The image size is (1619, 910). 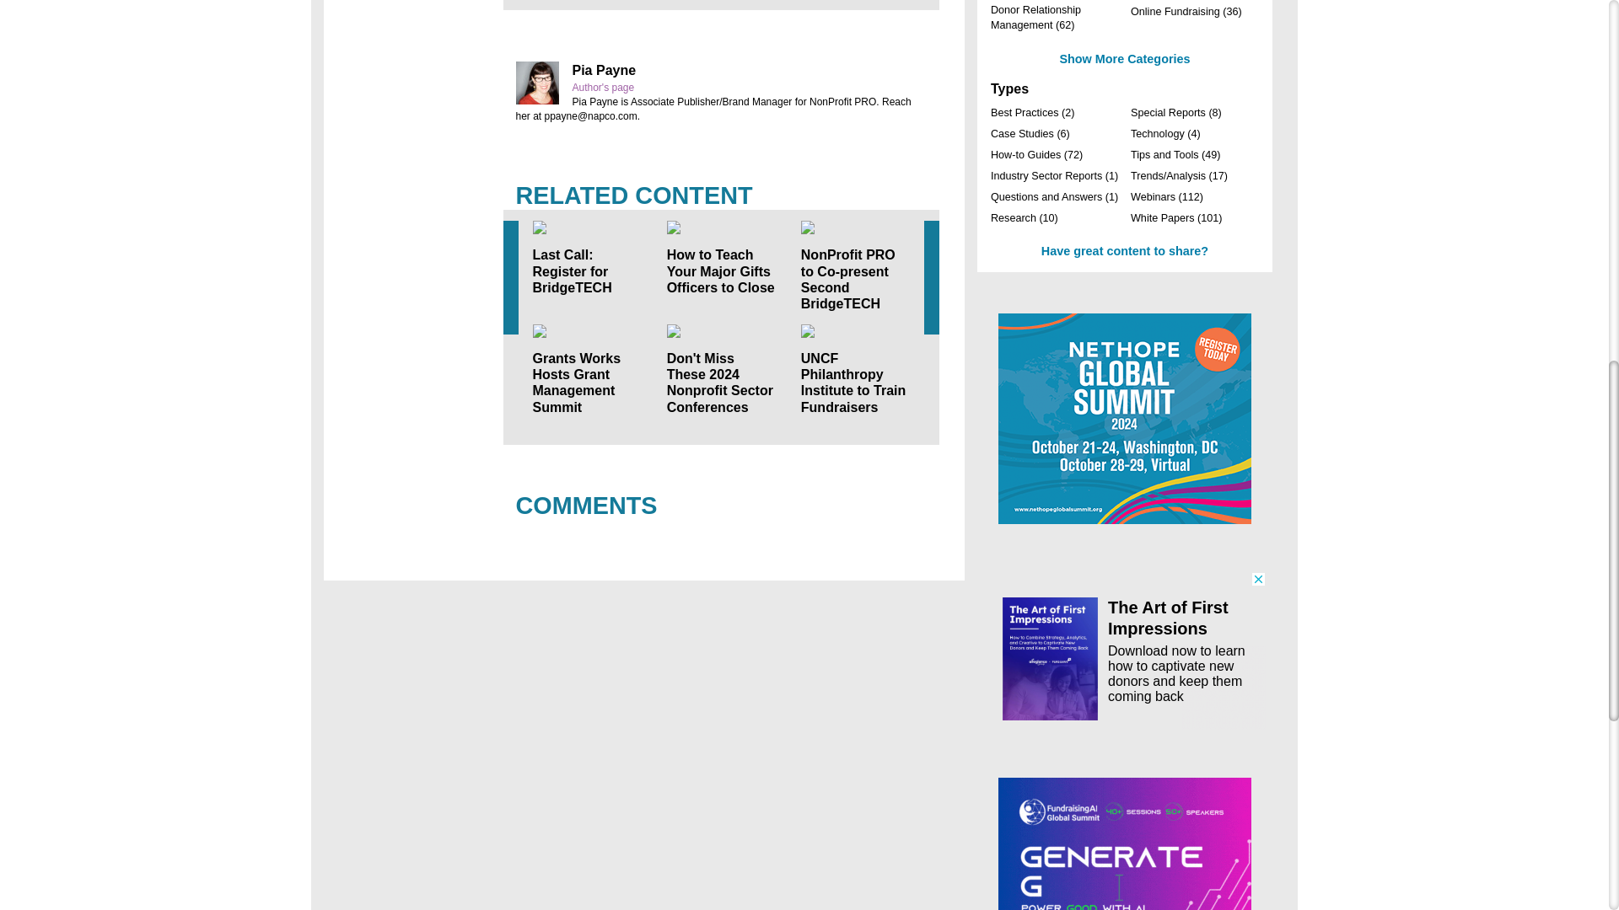 I want to click on 3rd party ad content, so click(x=1125, y=844).